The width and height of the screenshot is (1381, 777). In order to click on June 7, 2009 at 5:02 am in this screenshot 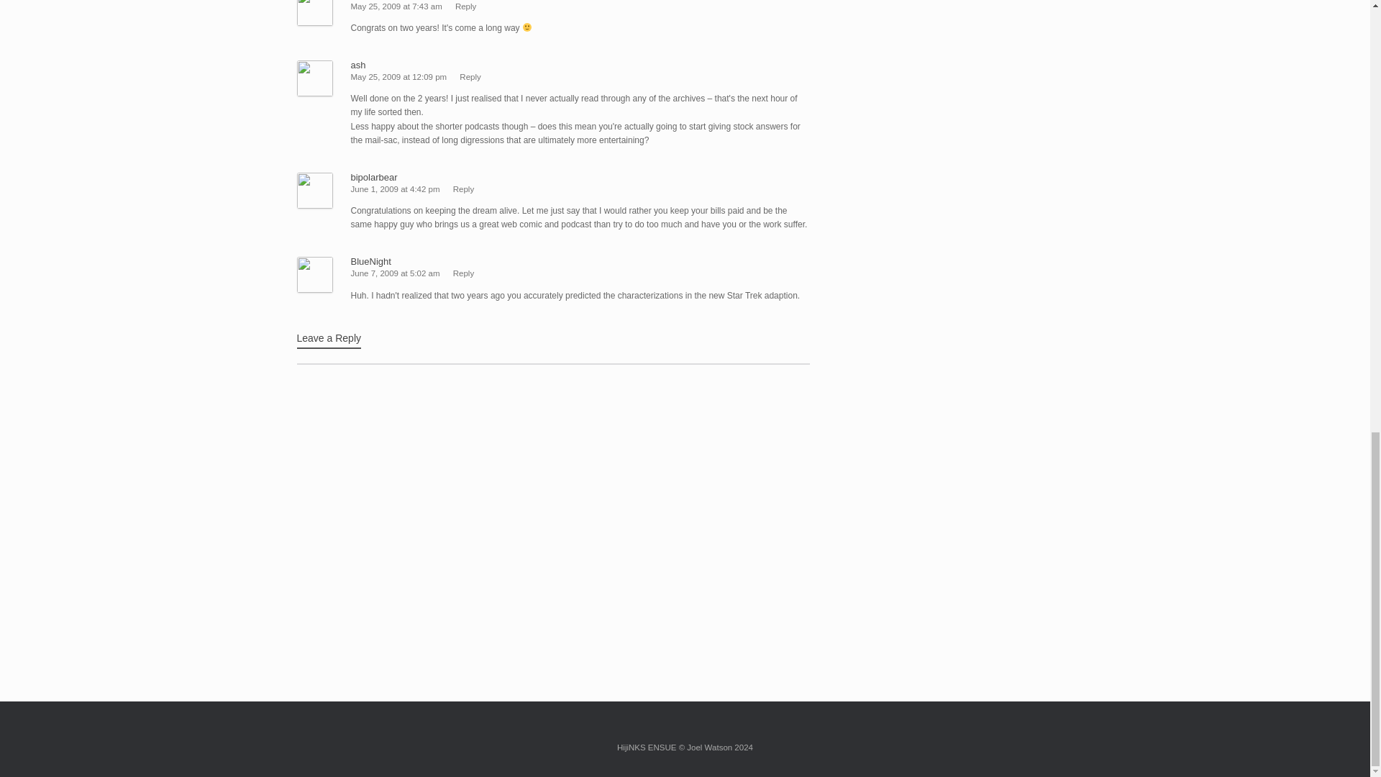, I will do `click(396, 273)`.